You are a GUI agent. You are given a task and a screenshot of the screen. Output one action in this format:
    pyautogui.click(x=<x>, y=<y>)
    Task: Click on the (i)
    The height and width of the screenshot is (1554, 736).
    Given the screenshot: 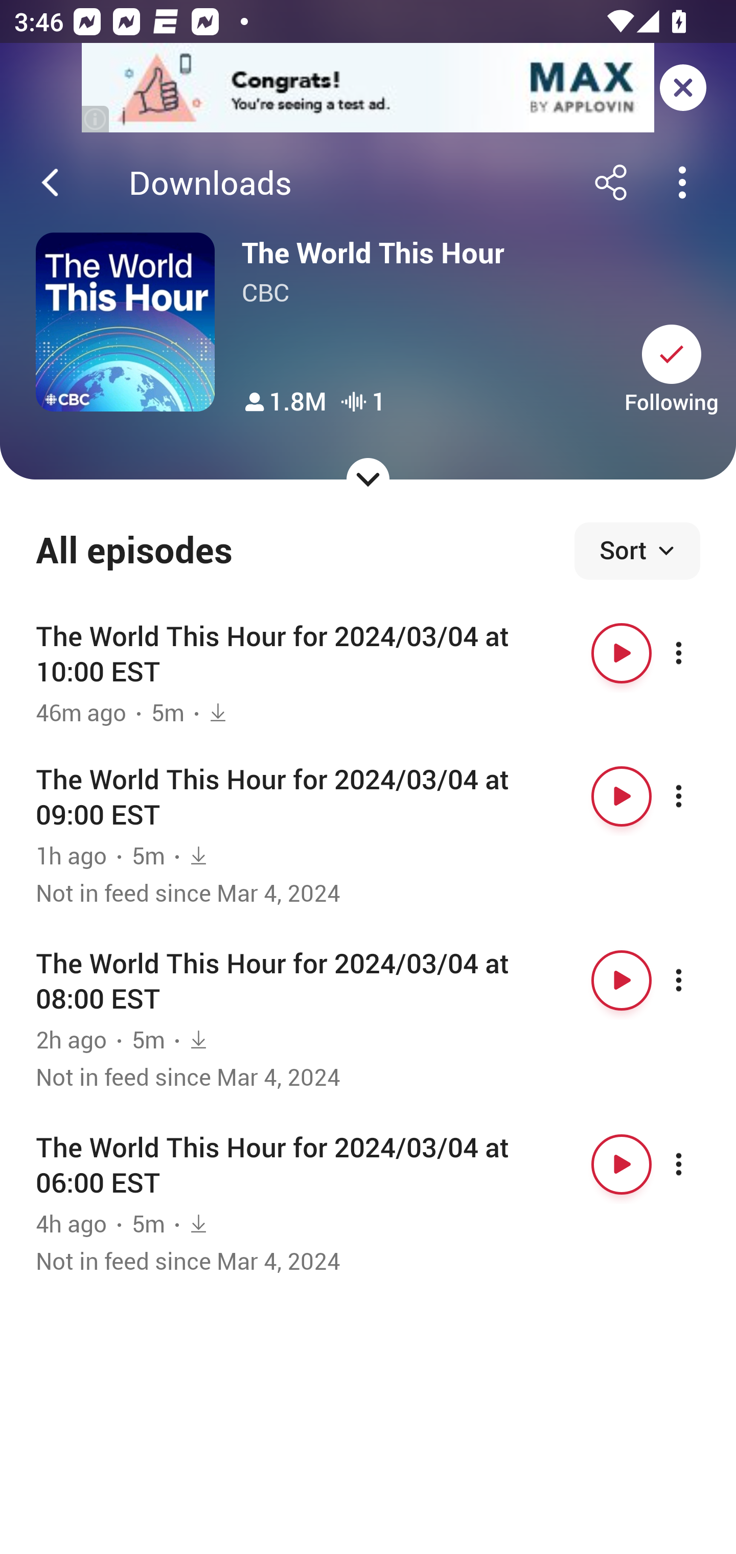 What is the action you would take?
    pyautogui.click(x=96, y=119)
    